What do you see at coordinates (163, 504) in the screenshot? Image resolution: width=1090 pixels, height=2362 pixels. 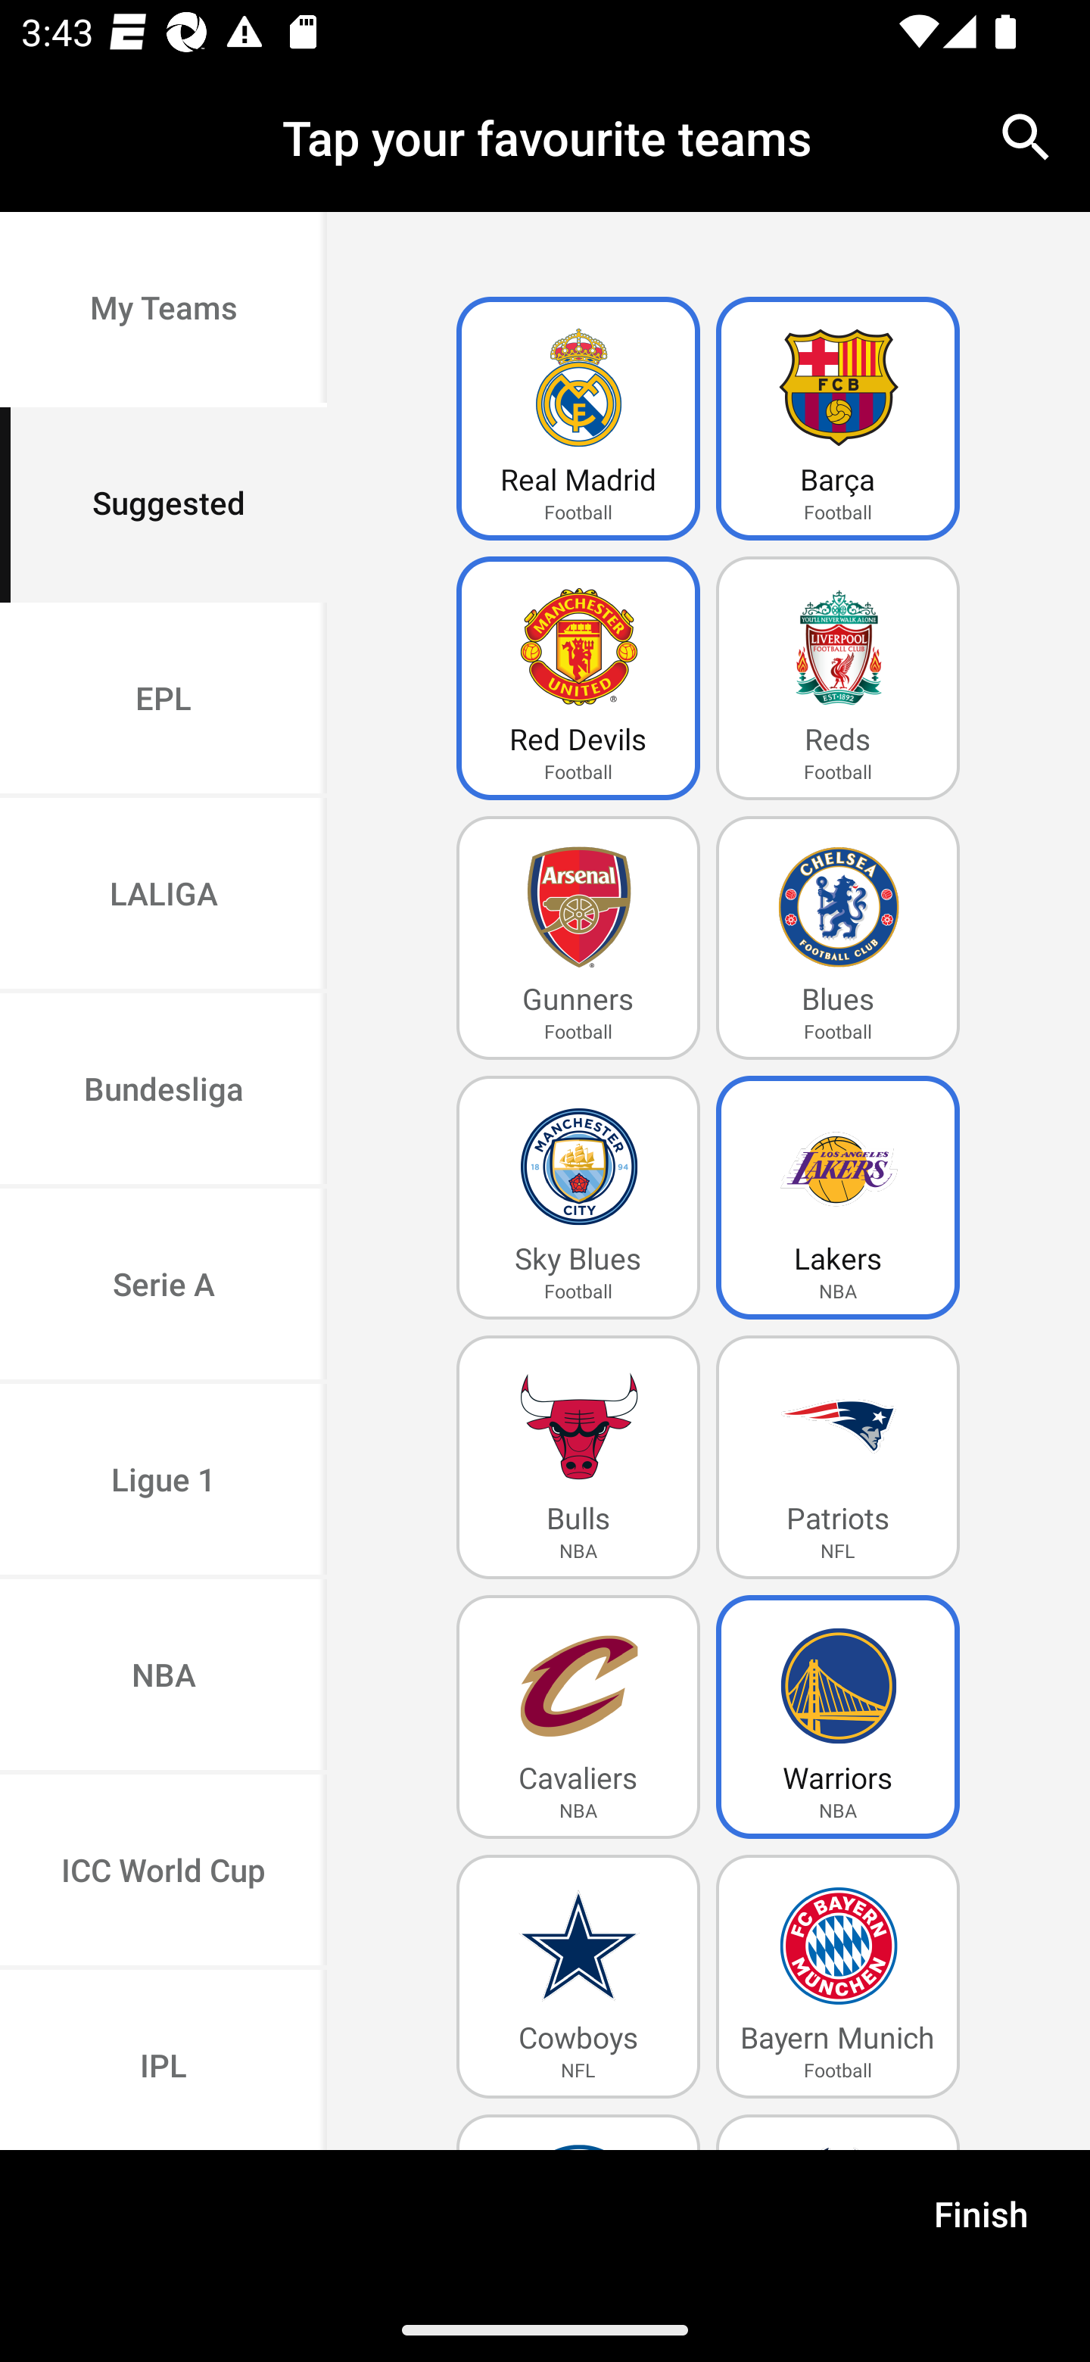 I see `Suggested` at bounding box center [163, 504].